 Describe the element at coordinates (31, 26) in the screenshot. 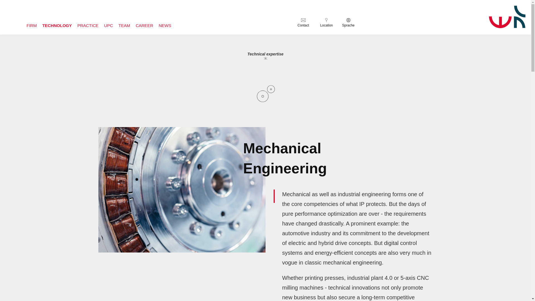

I see `Firm` at that location.